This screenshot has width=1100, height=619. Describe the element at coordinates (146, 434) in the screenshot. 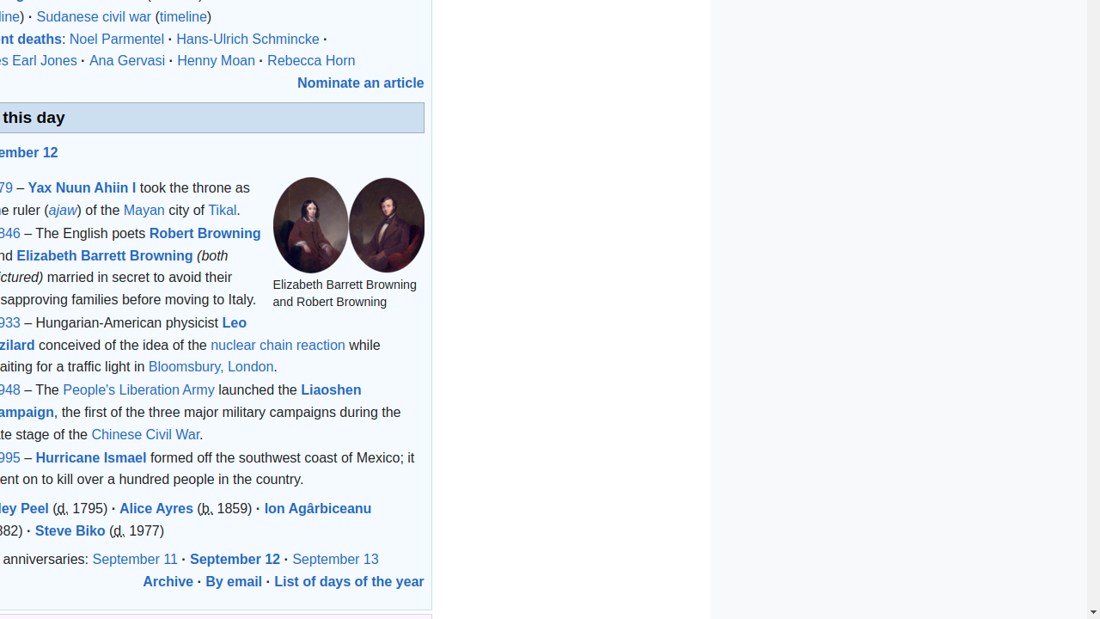

I see `Chinese Civil War` at that location.